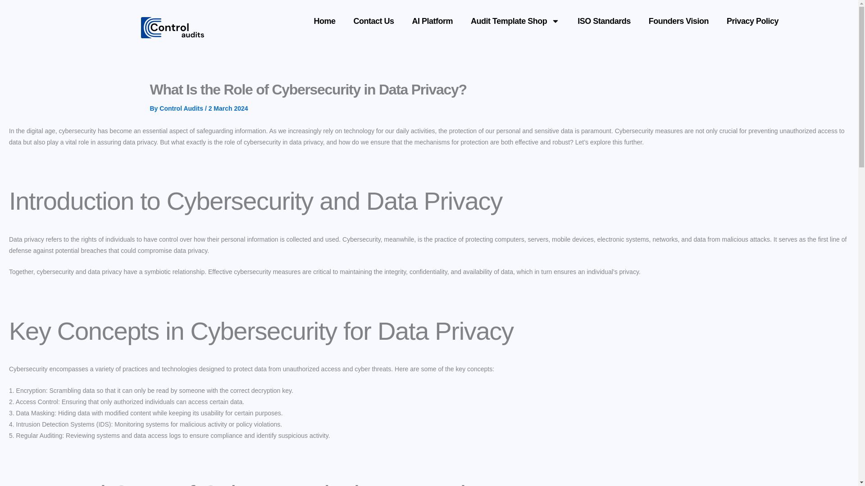 Image resolution: width=865 pixels, height=486 pixels. Describe the element at coordinates (752, 21) in the screenshot. I see `Privacy Policy` at that location.